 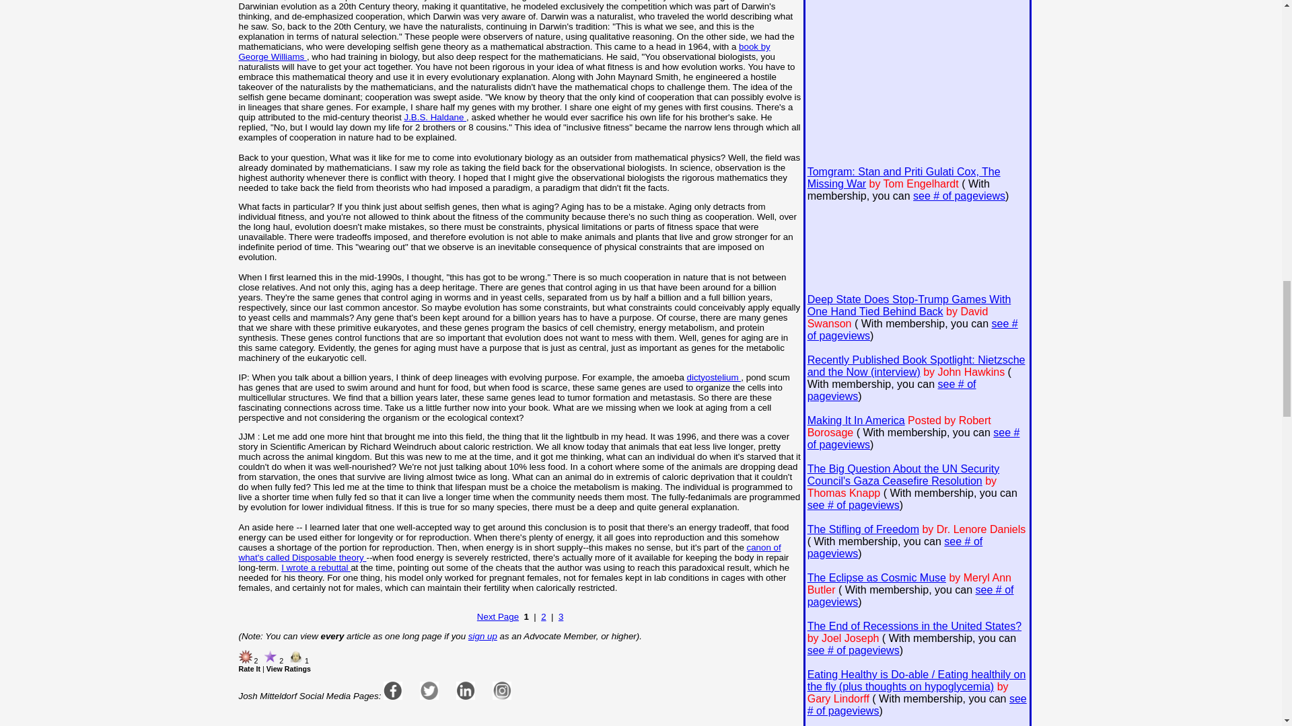 What do you see at coordinates (715, 378) in the screenshot?
I see `dictyostelium` at bounding box center [715, 378].